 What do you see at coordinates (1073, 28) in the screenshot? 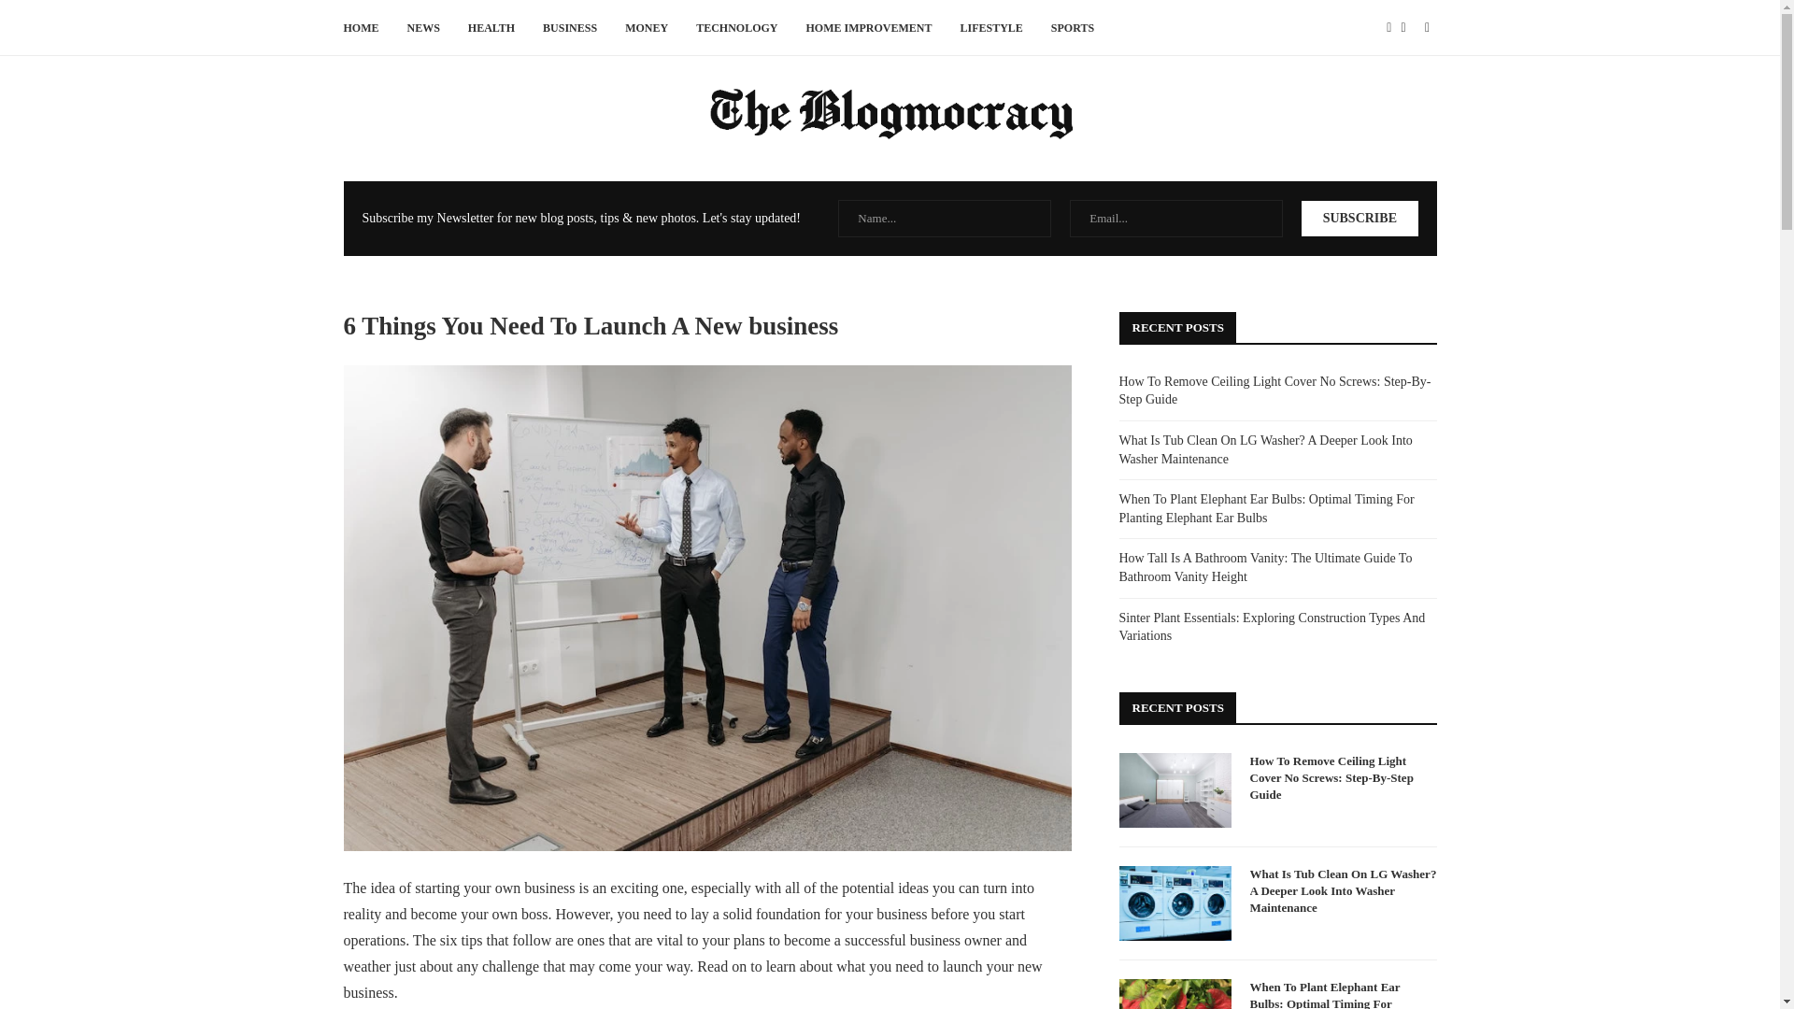
I see `SPORTS` at bounding box center [1073, 28].